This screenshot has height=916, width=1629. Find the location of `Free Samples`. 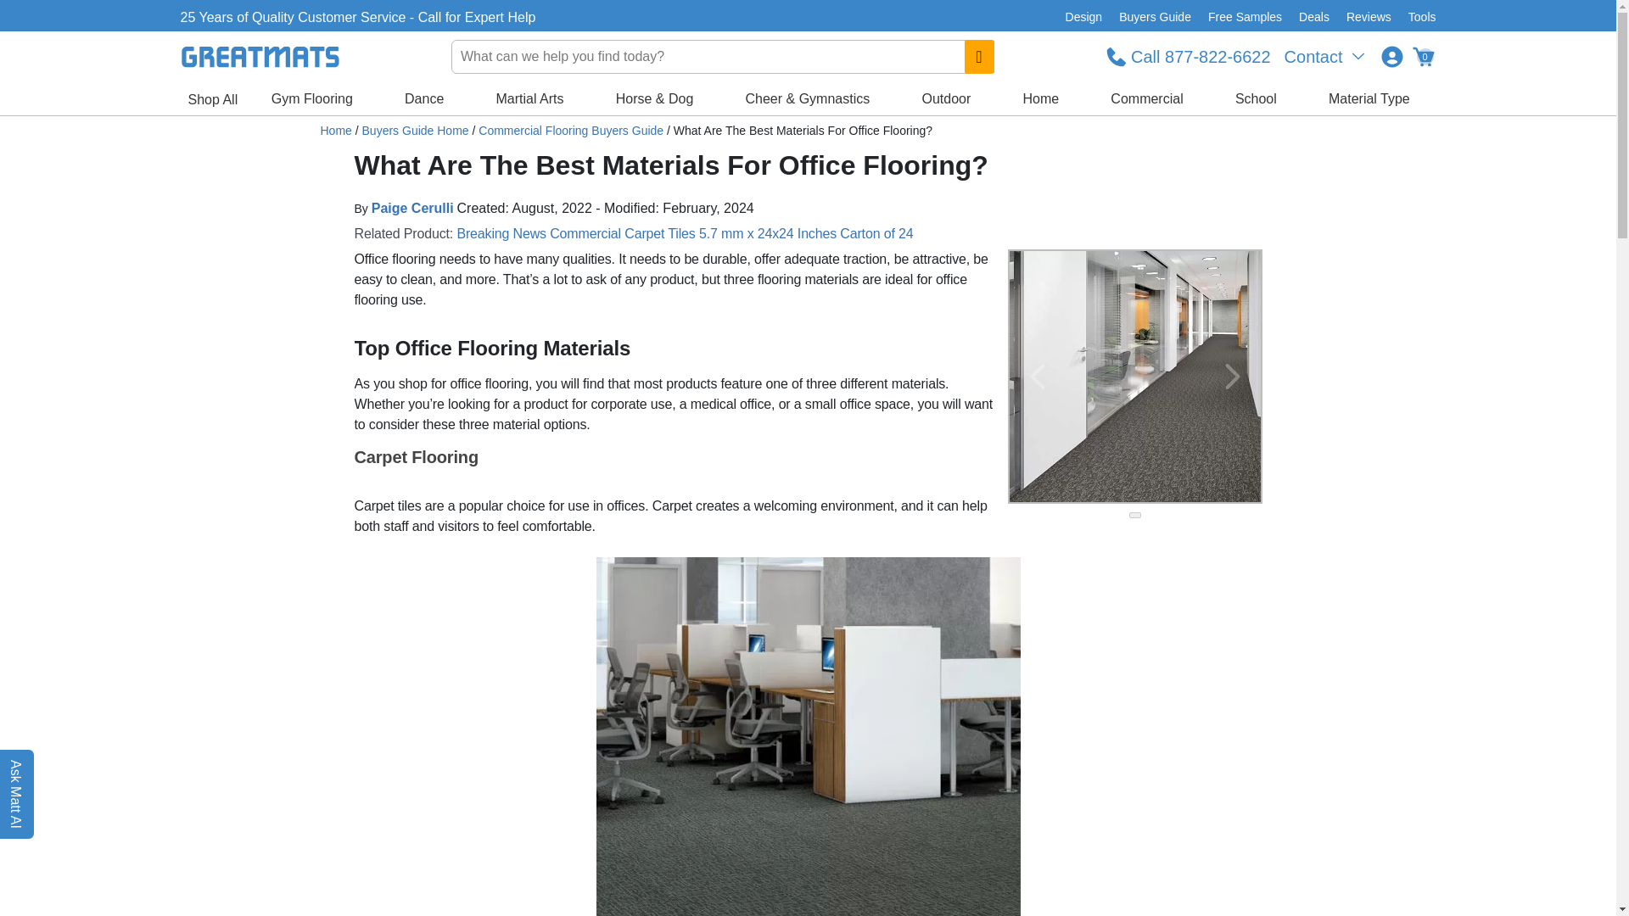

Free Samples is located at coordinates (1244, 17).